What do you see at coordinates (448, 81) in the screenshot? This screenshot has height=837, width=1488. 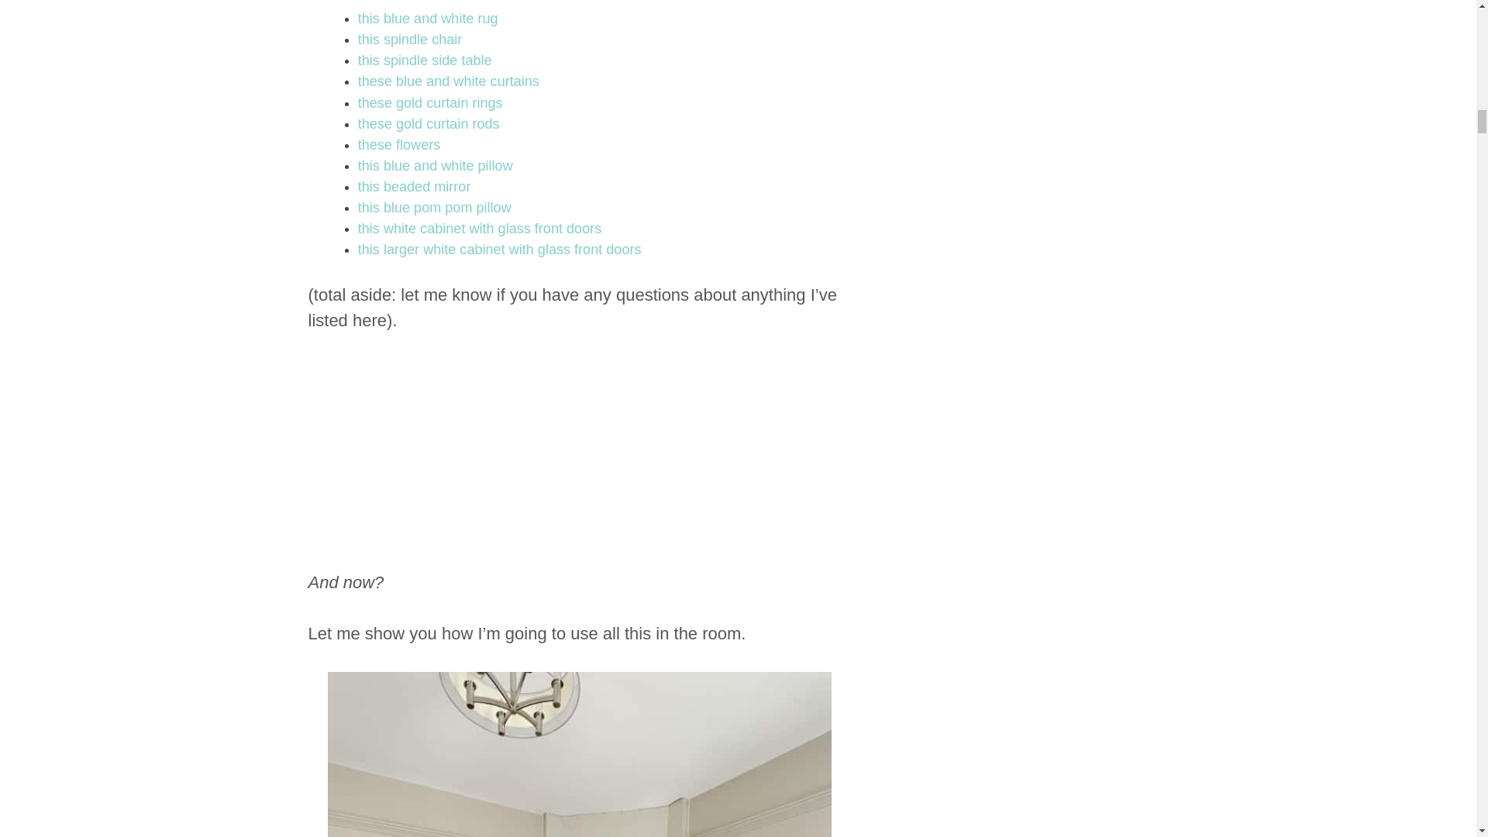 I see `these blue and white curtains` at bounding box center [448, 81].